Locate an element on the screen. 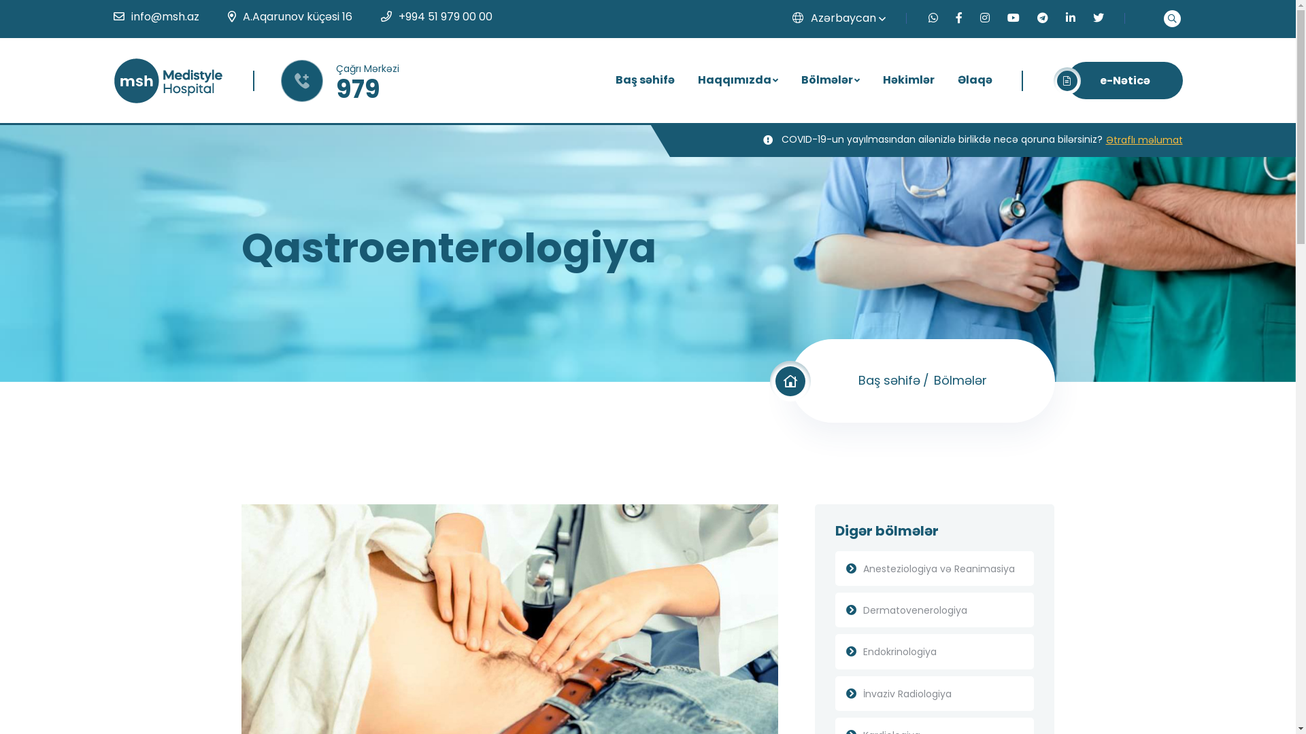 This screenshot has width=1306, height=734. 979 is located at coordinates (358, 90).